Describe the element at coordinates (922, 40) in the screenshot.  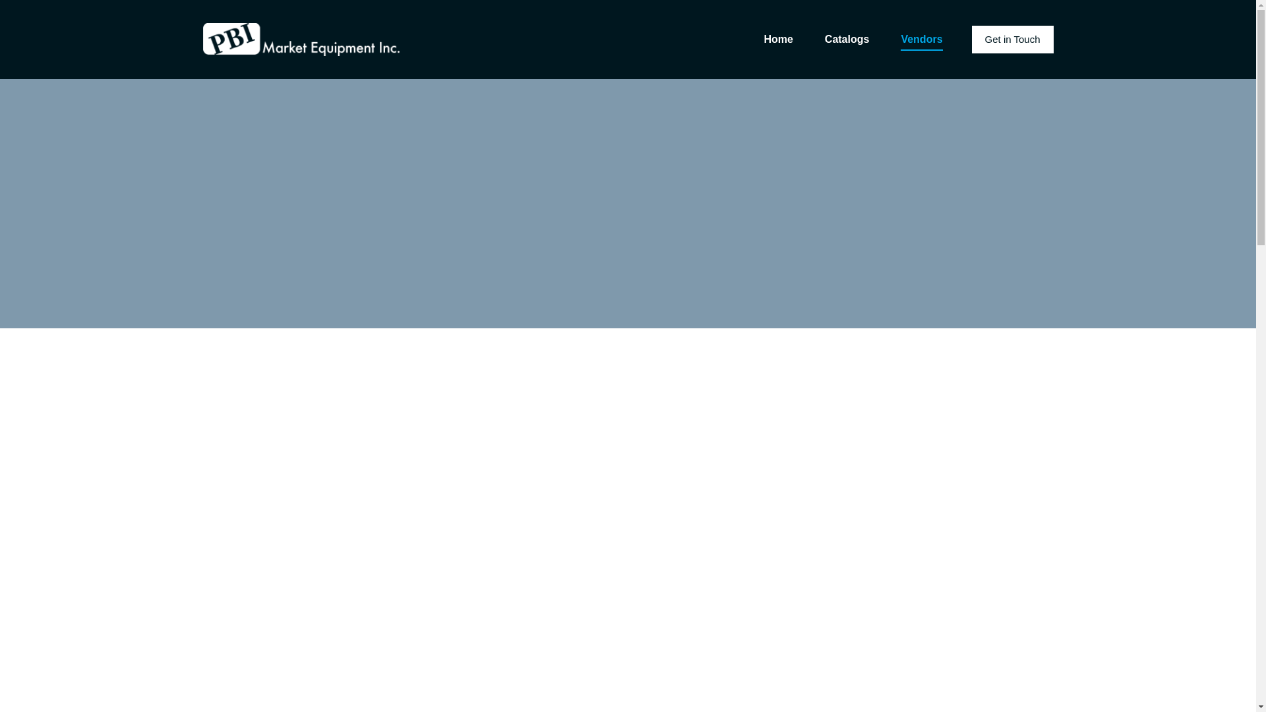
I see `Vendors` at that location.